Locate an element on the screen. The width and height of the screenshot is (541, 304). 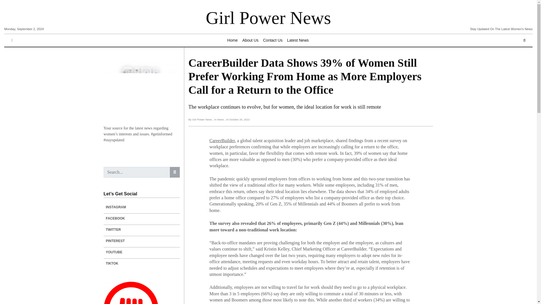
Home is located at coordinates (232, 41).